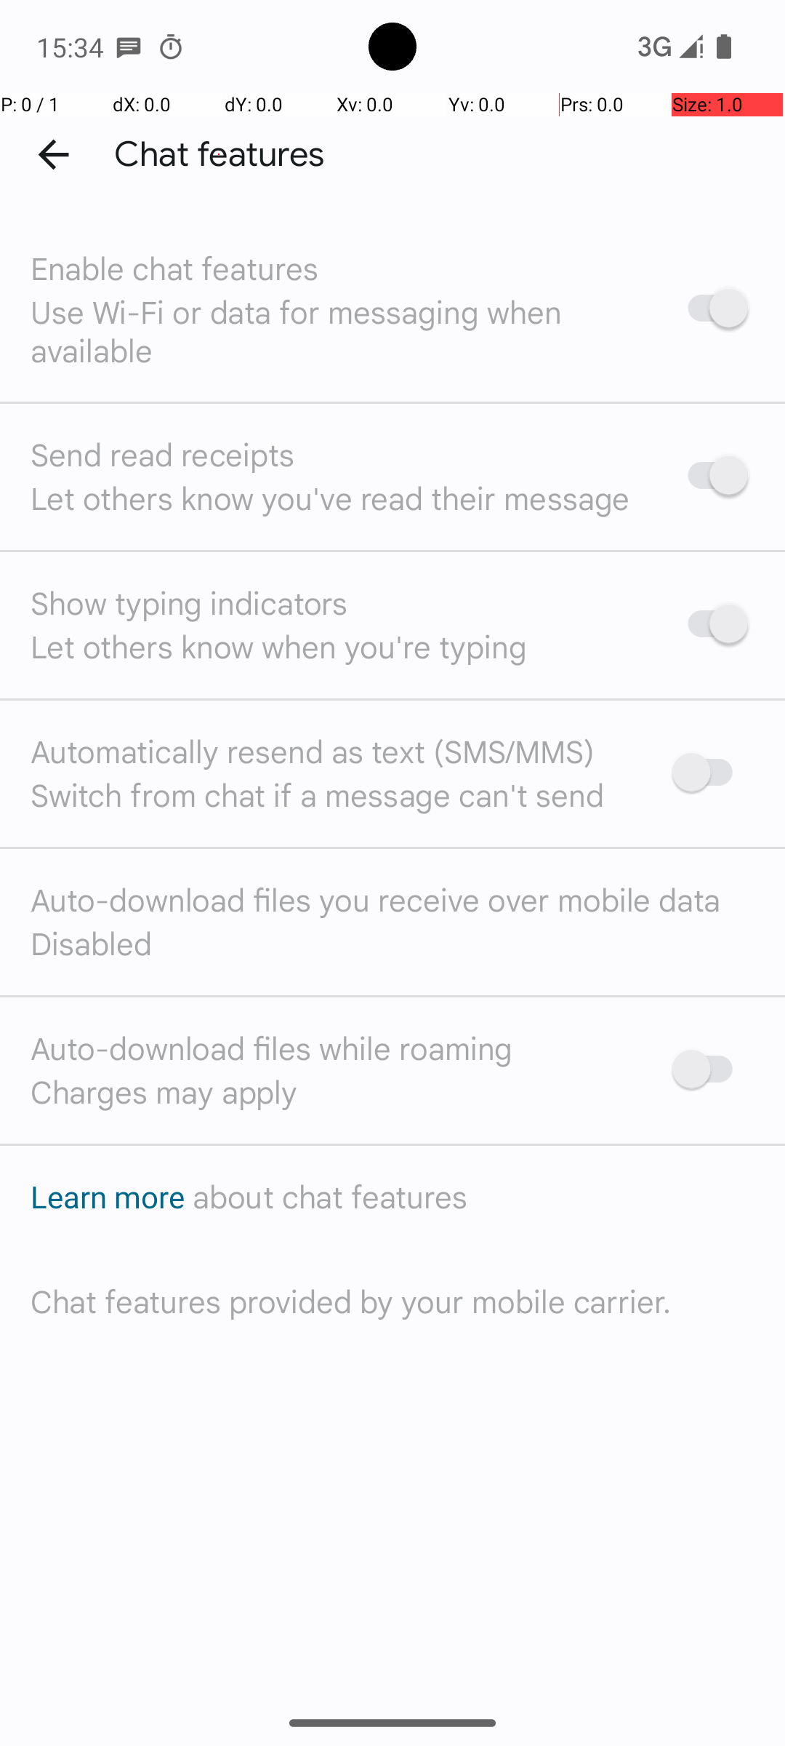 The width and height of the screenshot is (785, 1746). I want to click on Send read receipts, so click(163, 454).